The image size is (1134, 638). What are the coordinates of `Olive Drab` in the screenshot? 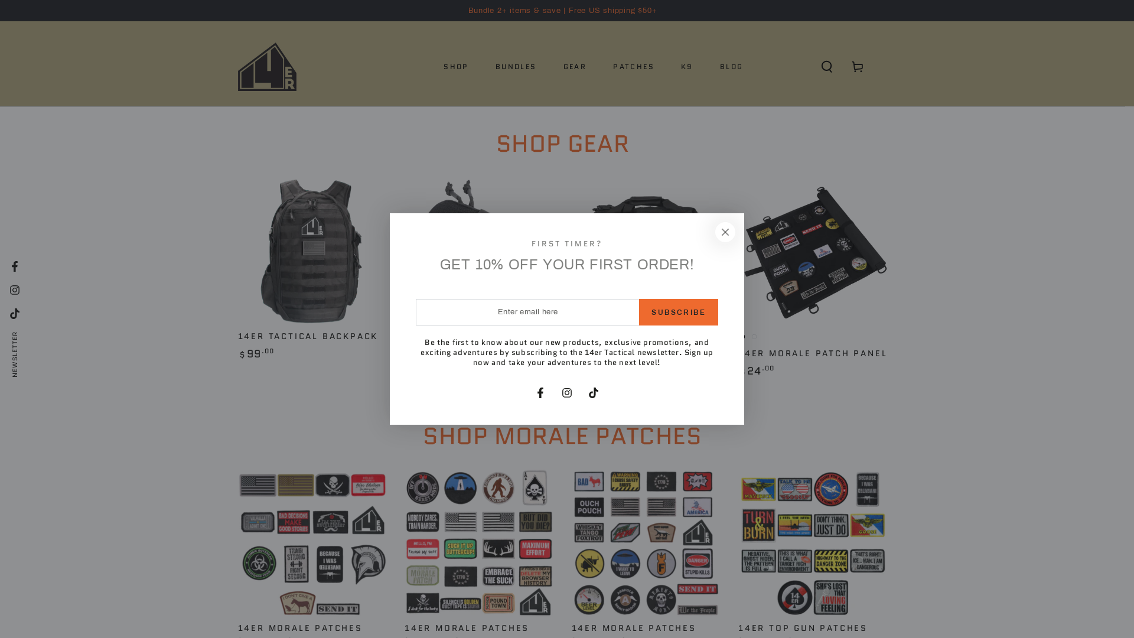 It's located at (587, 336).